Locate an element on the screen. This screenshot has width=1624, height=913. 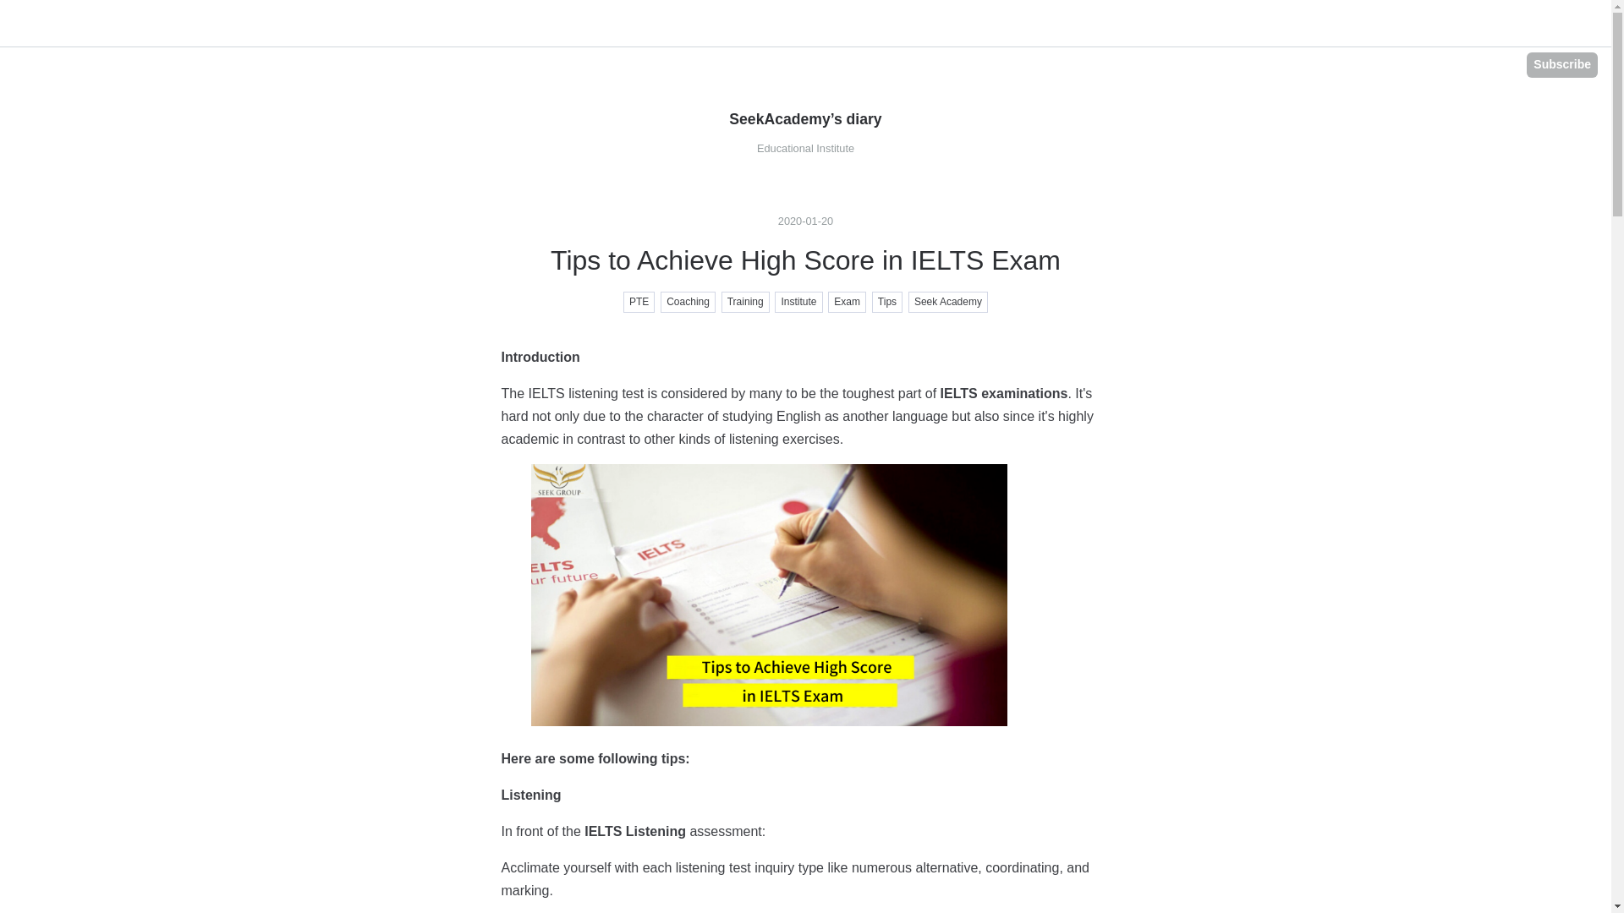
Training is located at coordinates (745, 302).